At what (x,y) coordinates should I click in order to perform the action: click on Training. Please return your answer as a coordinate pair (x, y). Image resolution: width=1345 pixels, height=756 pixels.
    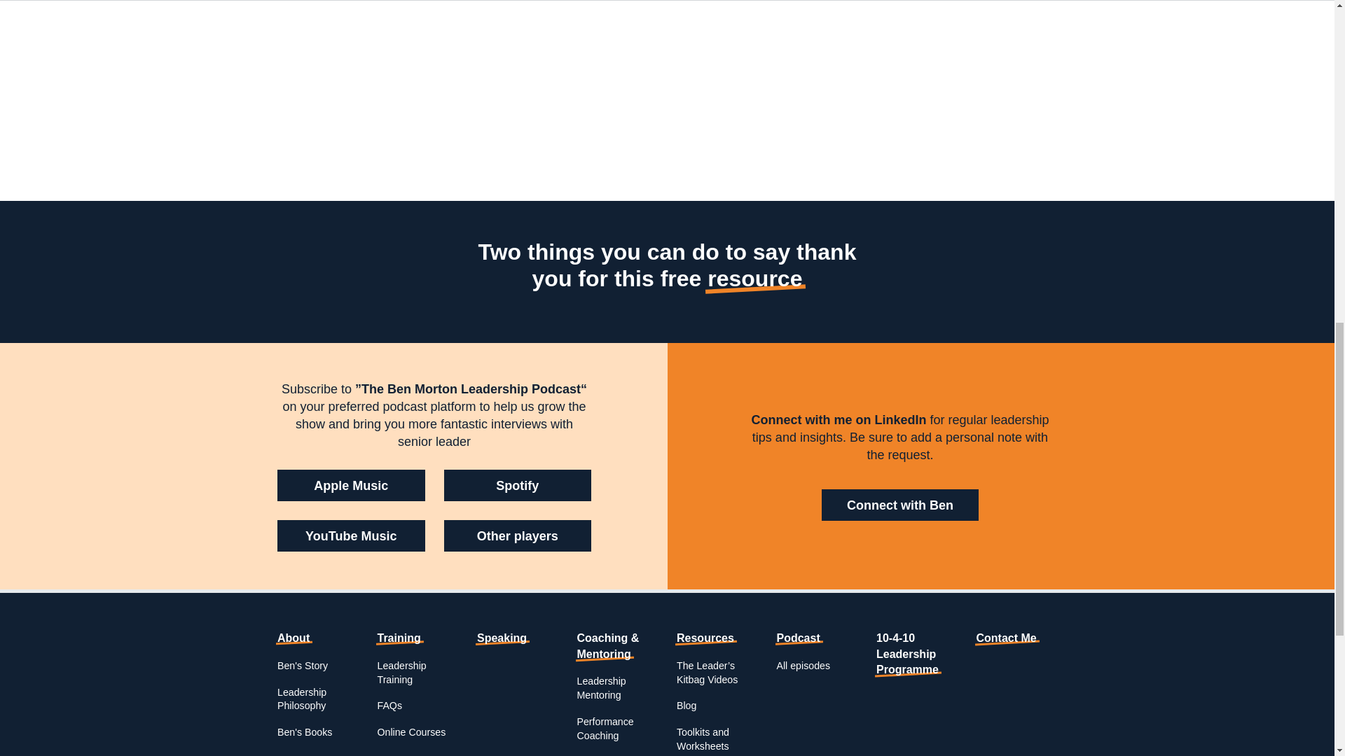
    Looking at the image, I should click on (398, 638).